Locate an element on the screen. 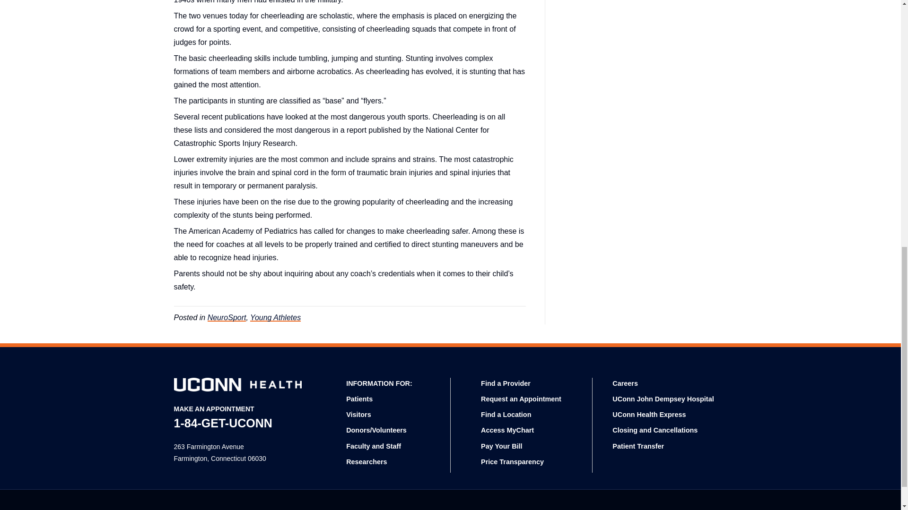 The image size is (908, 510). Request an Appointment is located at coordinates (521, 399).